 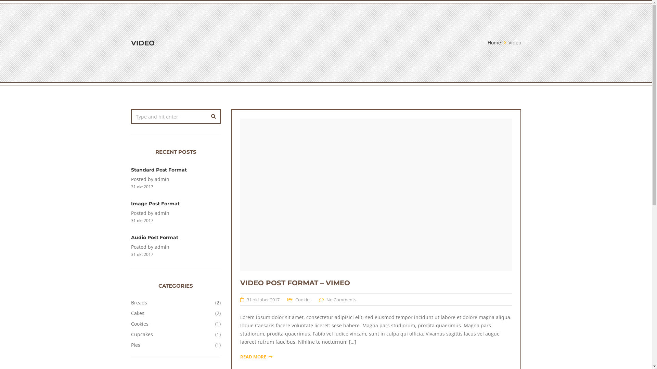 What do you see at coordinates (154, 237) in the screenshot?
I see `Audio Post Format` at bounding box center [154, 237].